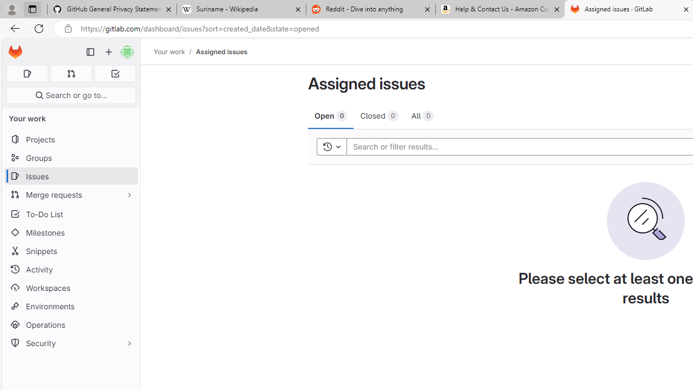 The height and width of the screenshot is (390, 693). What do you see at coordinates (27, 74) in the screenshot?
I see `Assigned issues 0` at bounding box center [27, 74].